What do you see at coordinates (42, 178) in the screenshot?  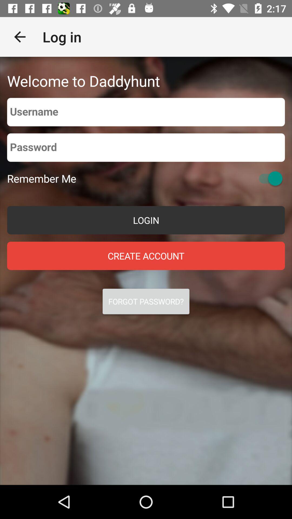 I see `select the remember me on the left` at bounding box center [42, 178].